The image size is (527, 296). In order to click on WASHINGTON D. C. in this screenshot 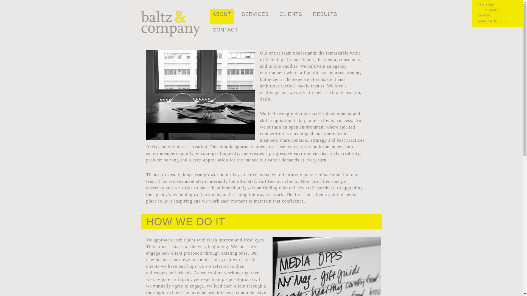, I will do `click(492, 21)`.